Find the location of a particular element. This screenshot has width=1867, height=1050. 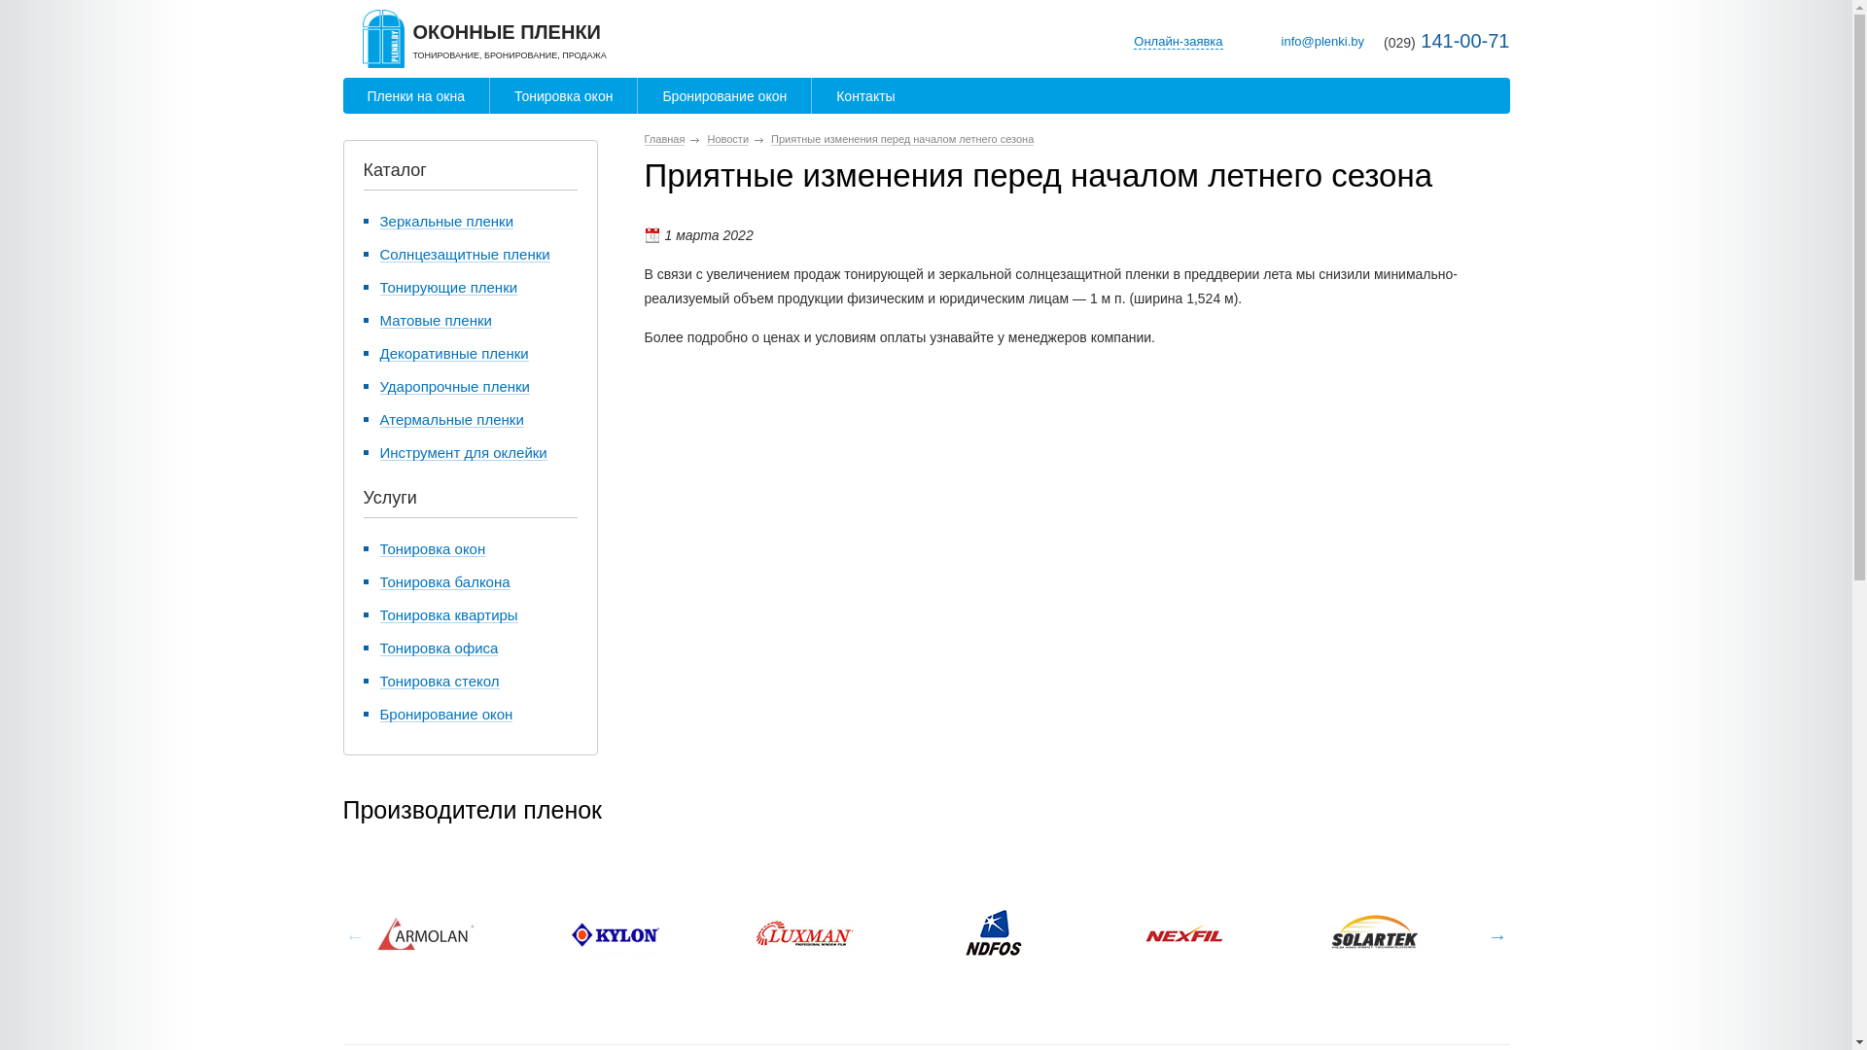

Kylon is located at coordinates (615, 934).